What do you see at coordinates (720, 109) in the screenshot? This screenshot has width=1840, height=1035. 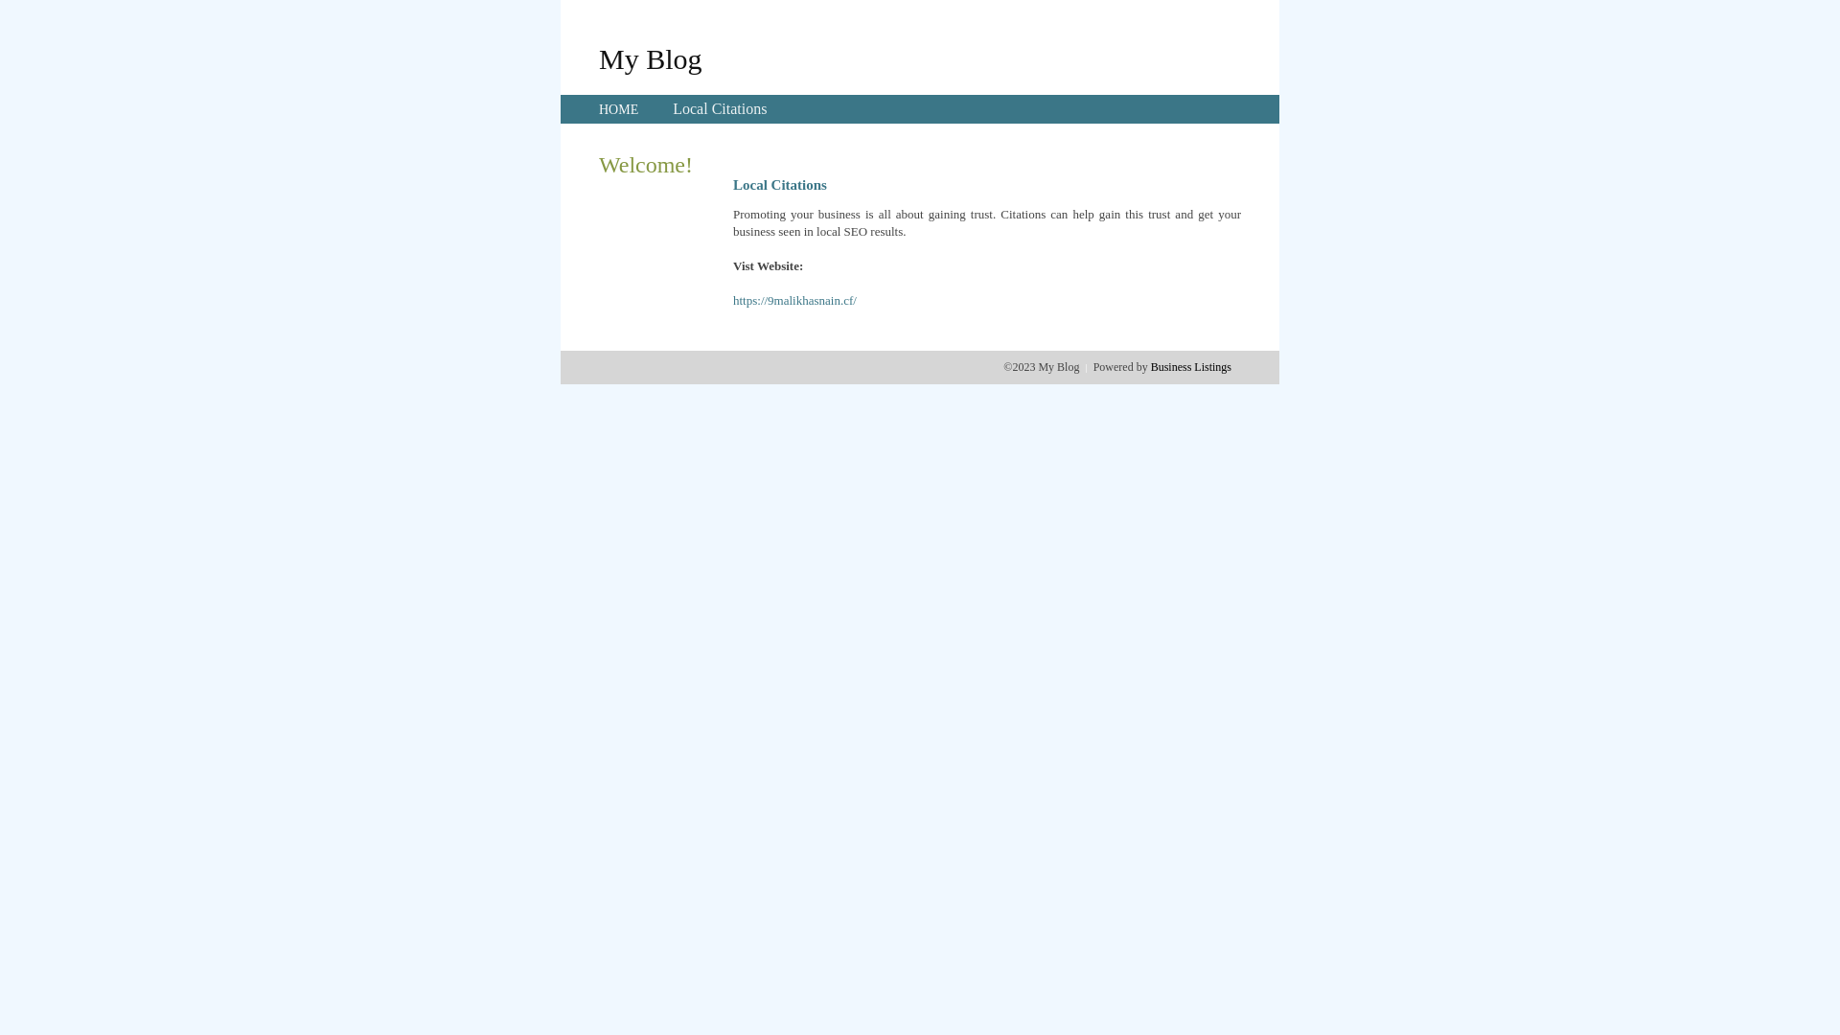 I see `Local Citations` at bounding box center [720, 109].